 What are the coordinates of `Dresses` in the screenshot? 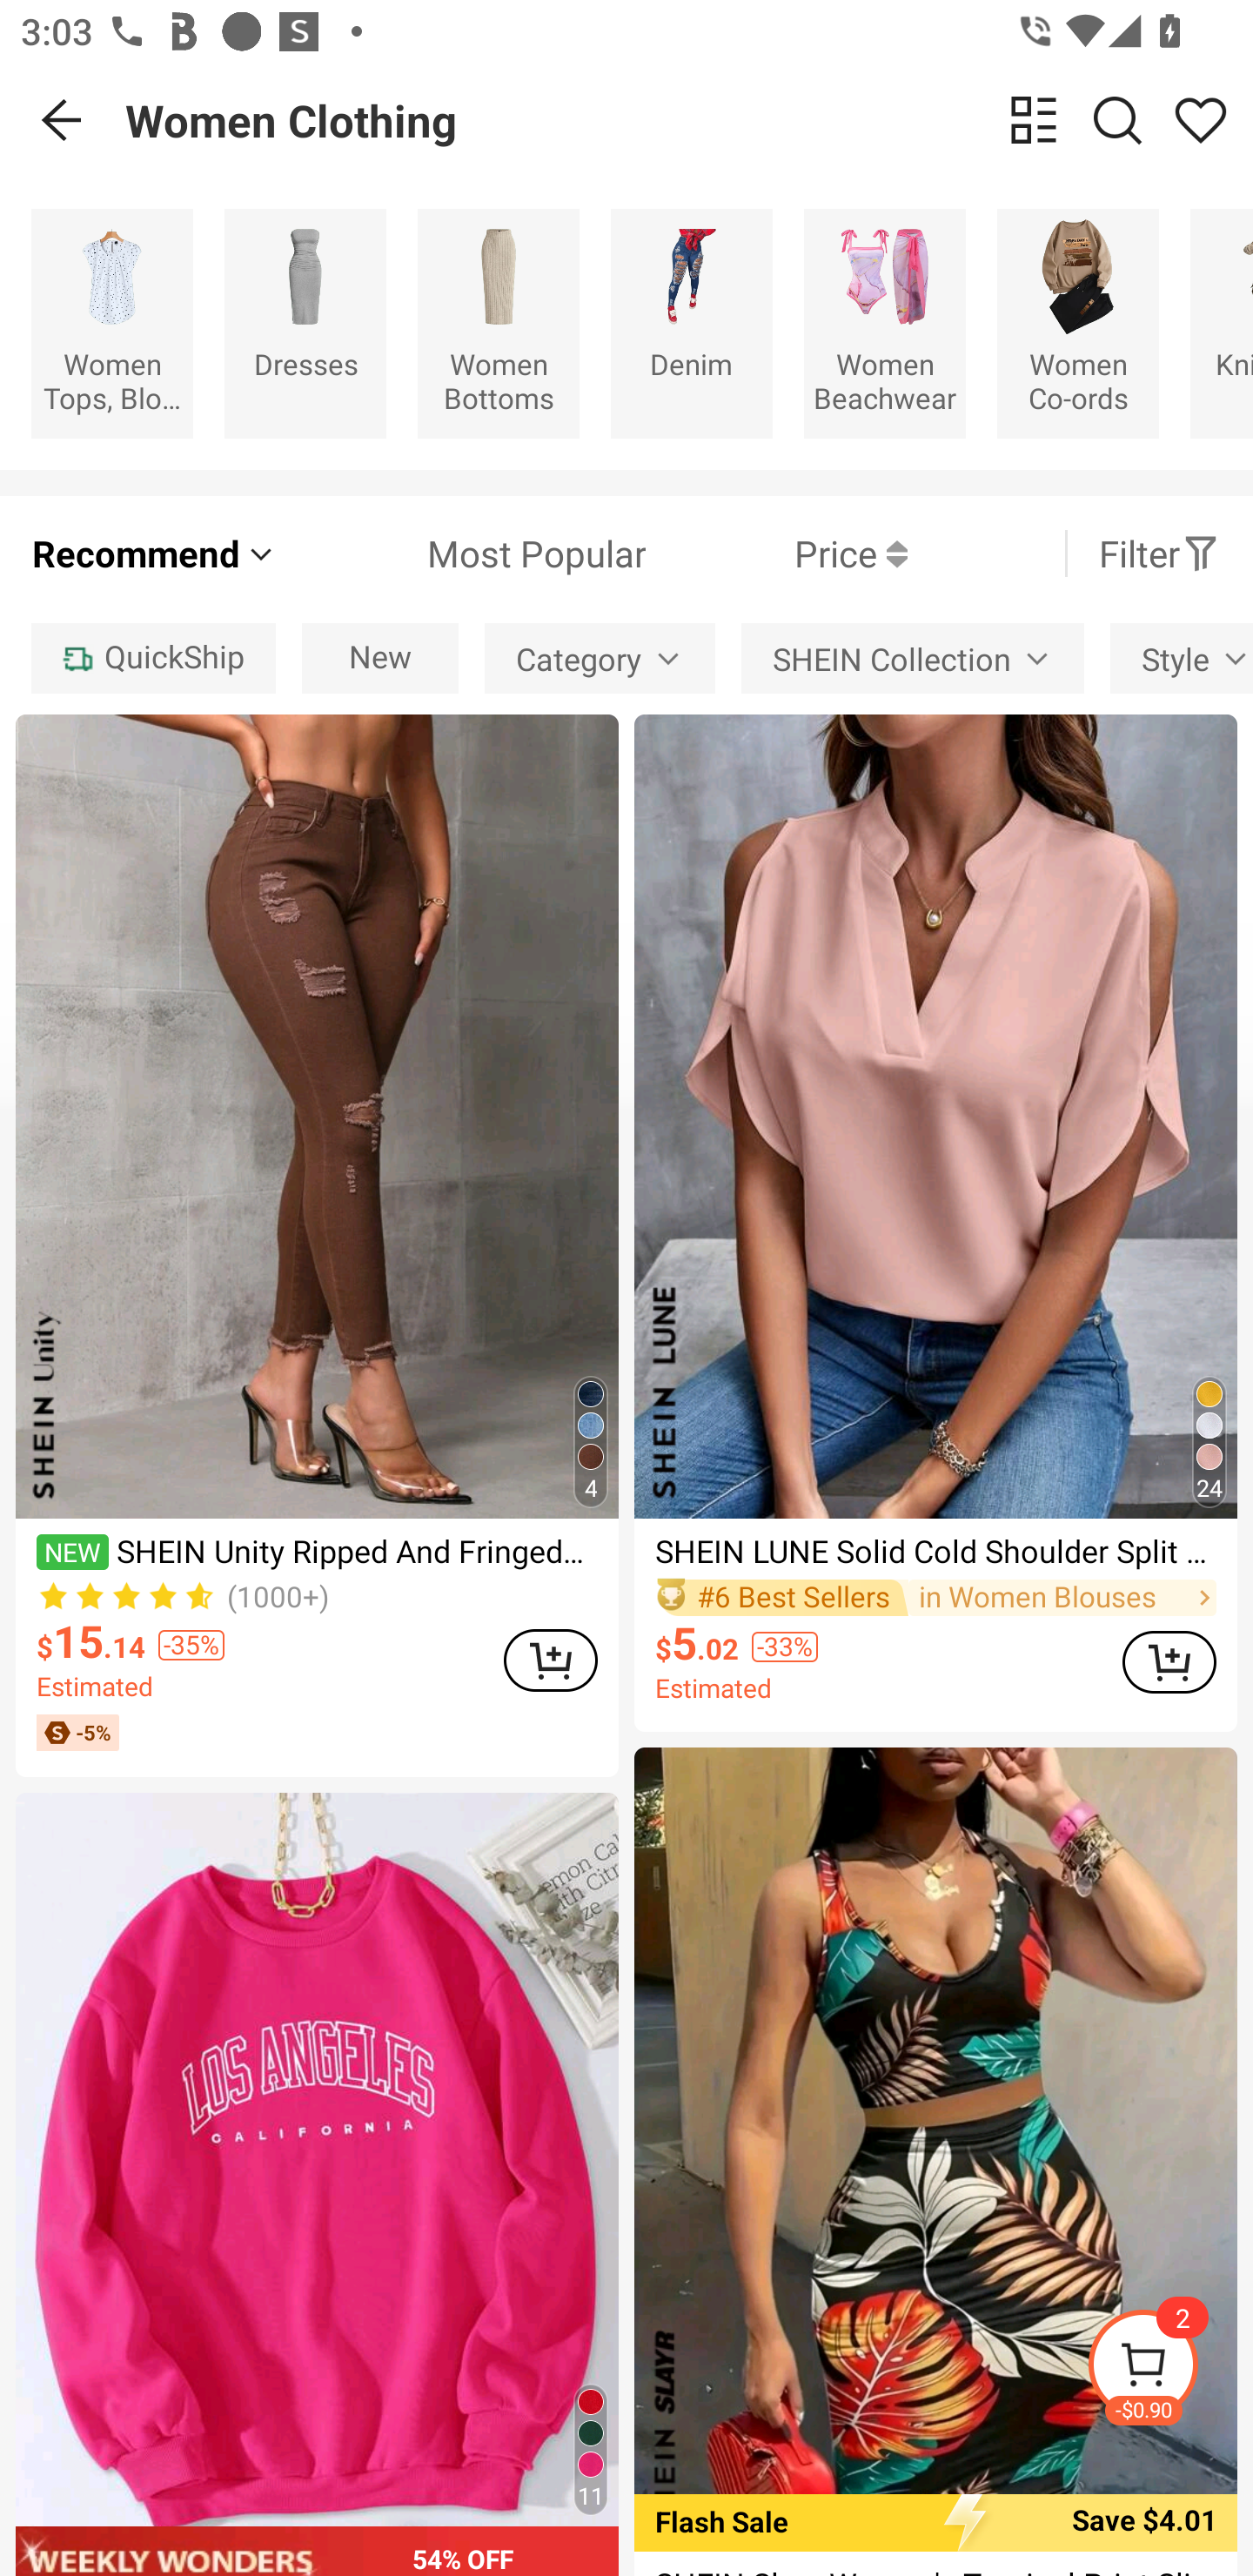 It's located at (305, 323).